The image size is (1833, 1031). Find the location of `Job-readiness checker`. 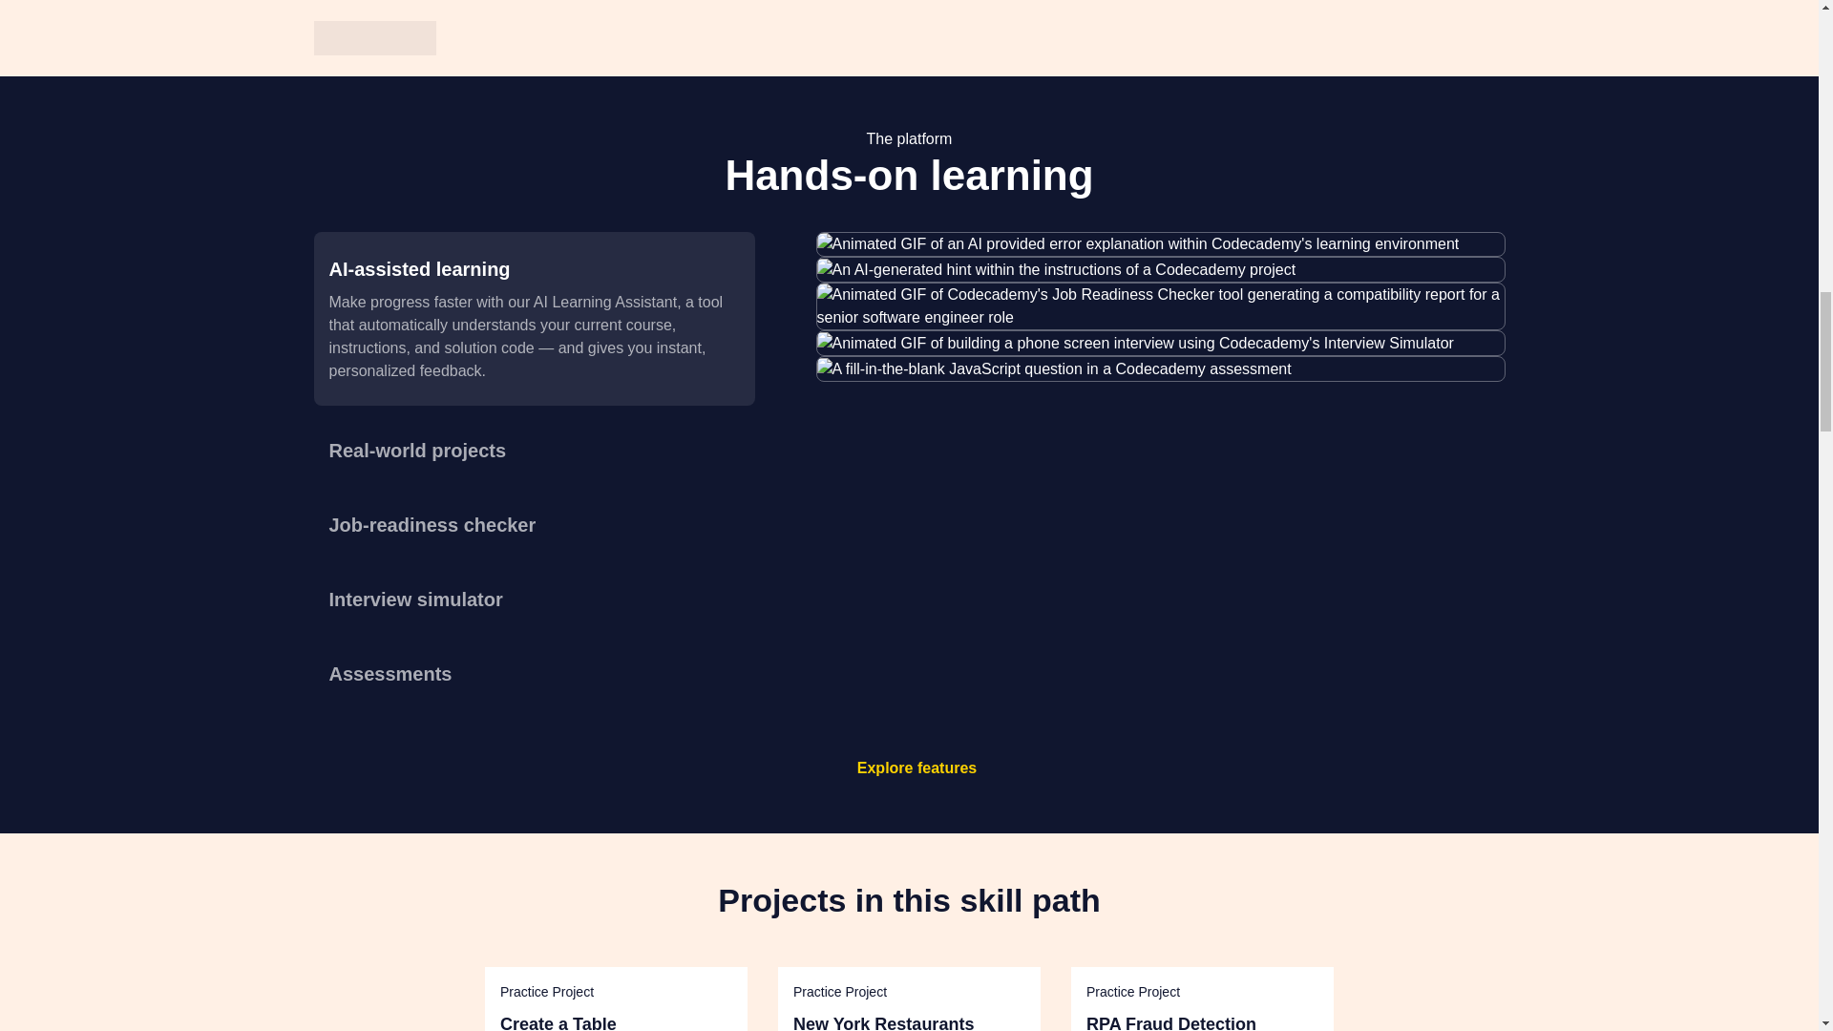

Job-readiness checker is located at coordinates (533, 525).